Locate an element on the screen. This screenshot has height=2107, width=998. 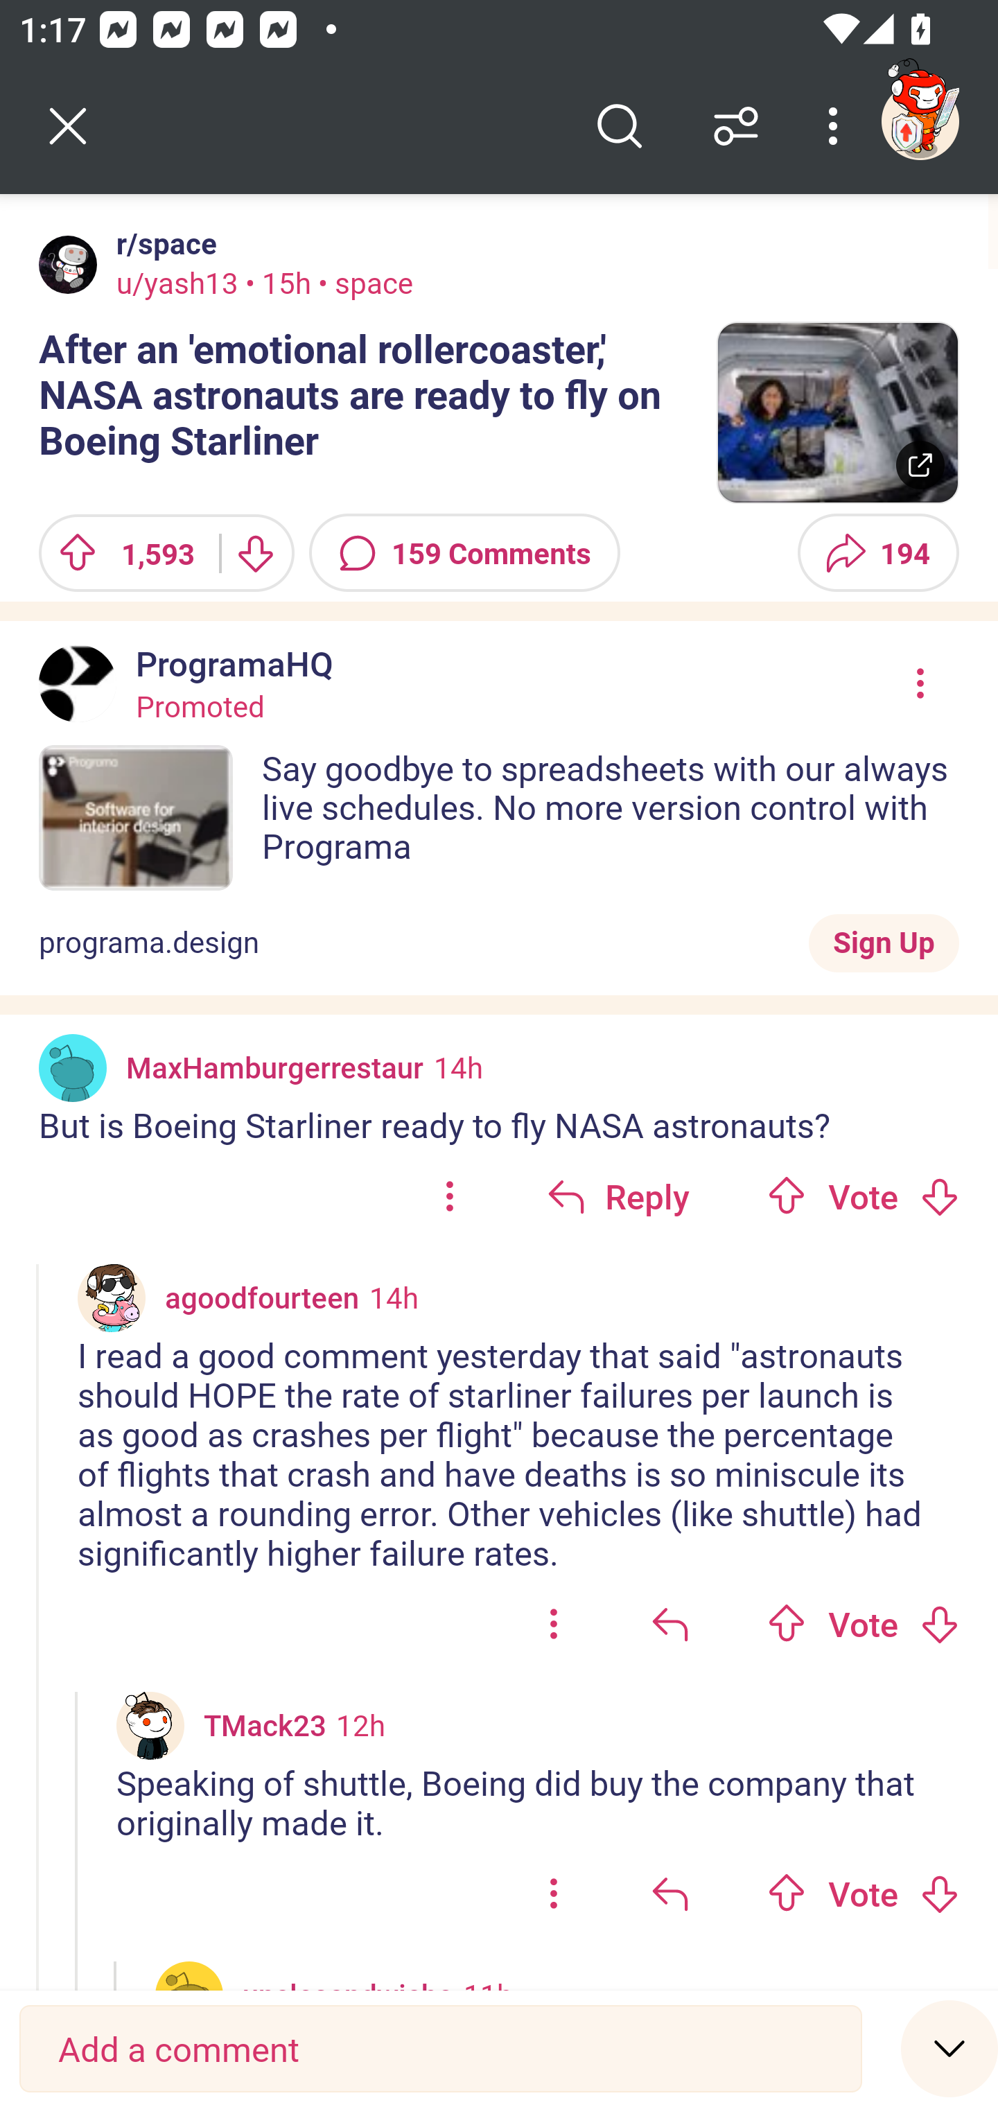
Custom avatar is located at coordinates (150, 1726).